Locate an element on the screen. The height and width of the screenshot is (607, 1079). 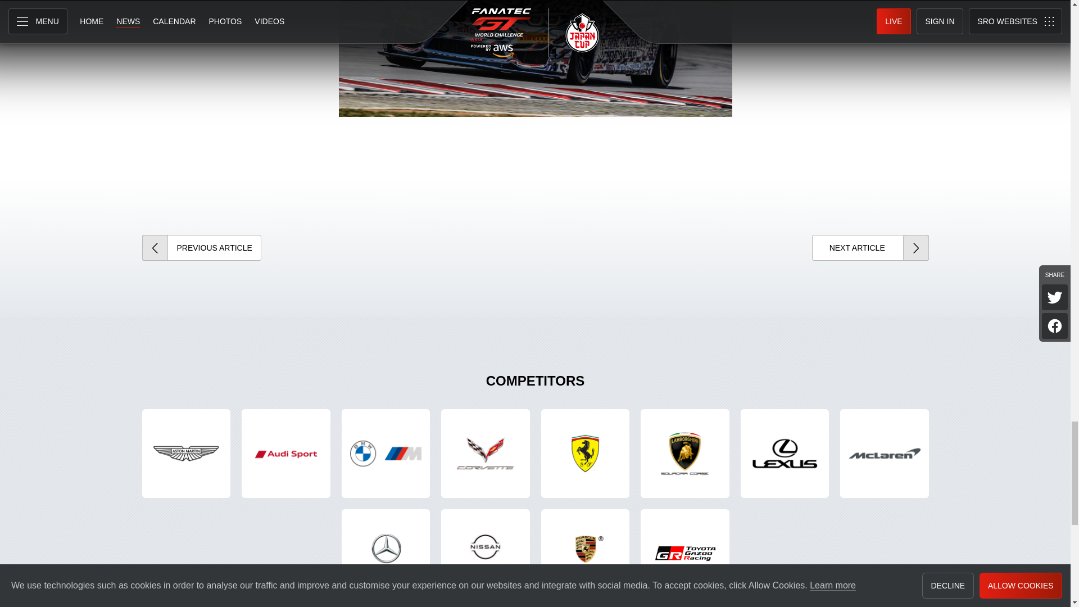
Porsche is located at coordinates (584, 553).